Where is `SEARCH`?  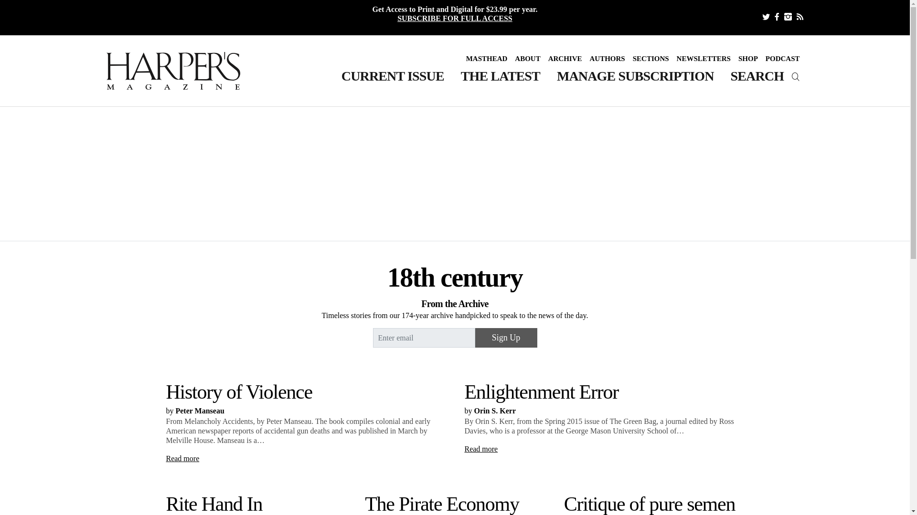
SEARCH is located at coordinates (767, 76).